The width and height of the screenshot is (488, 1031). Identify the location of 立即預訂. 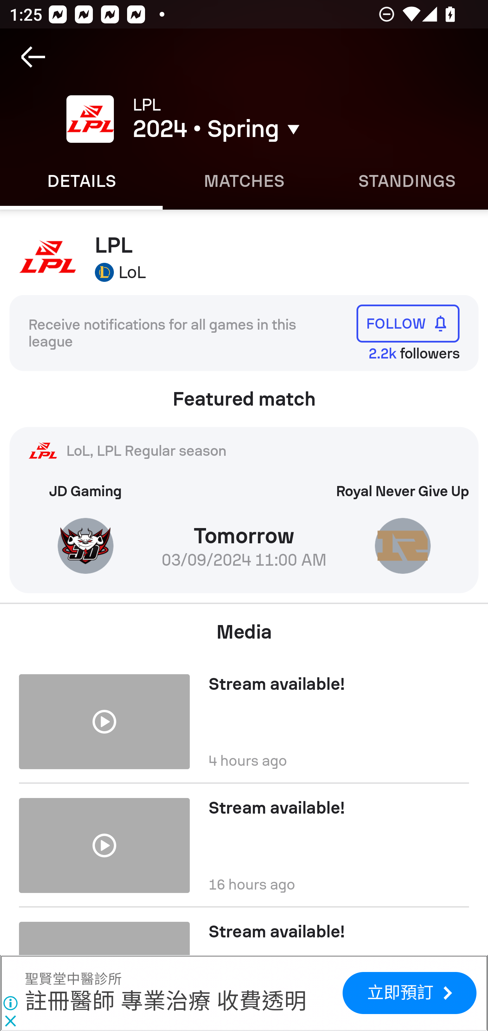
(409, 993).